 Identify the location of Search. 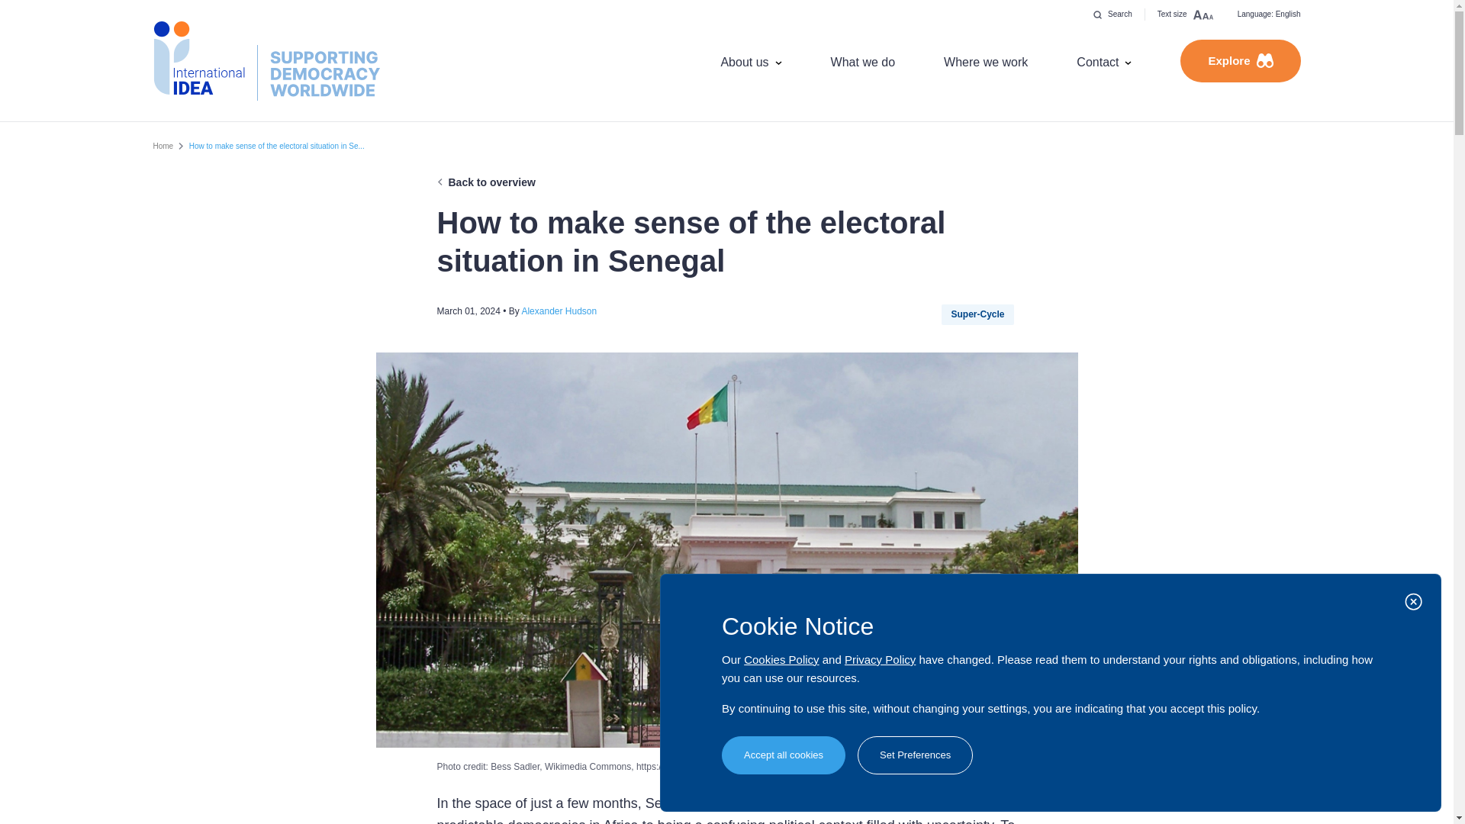
(1112, 14).